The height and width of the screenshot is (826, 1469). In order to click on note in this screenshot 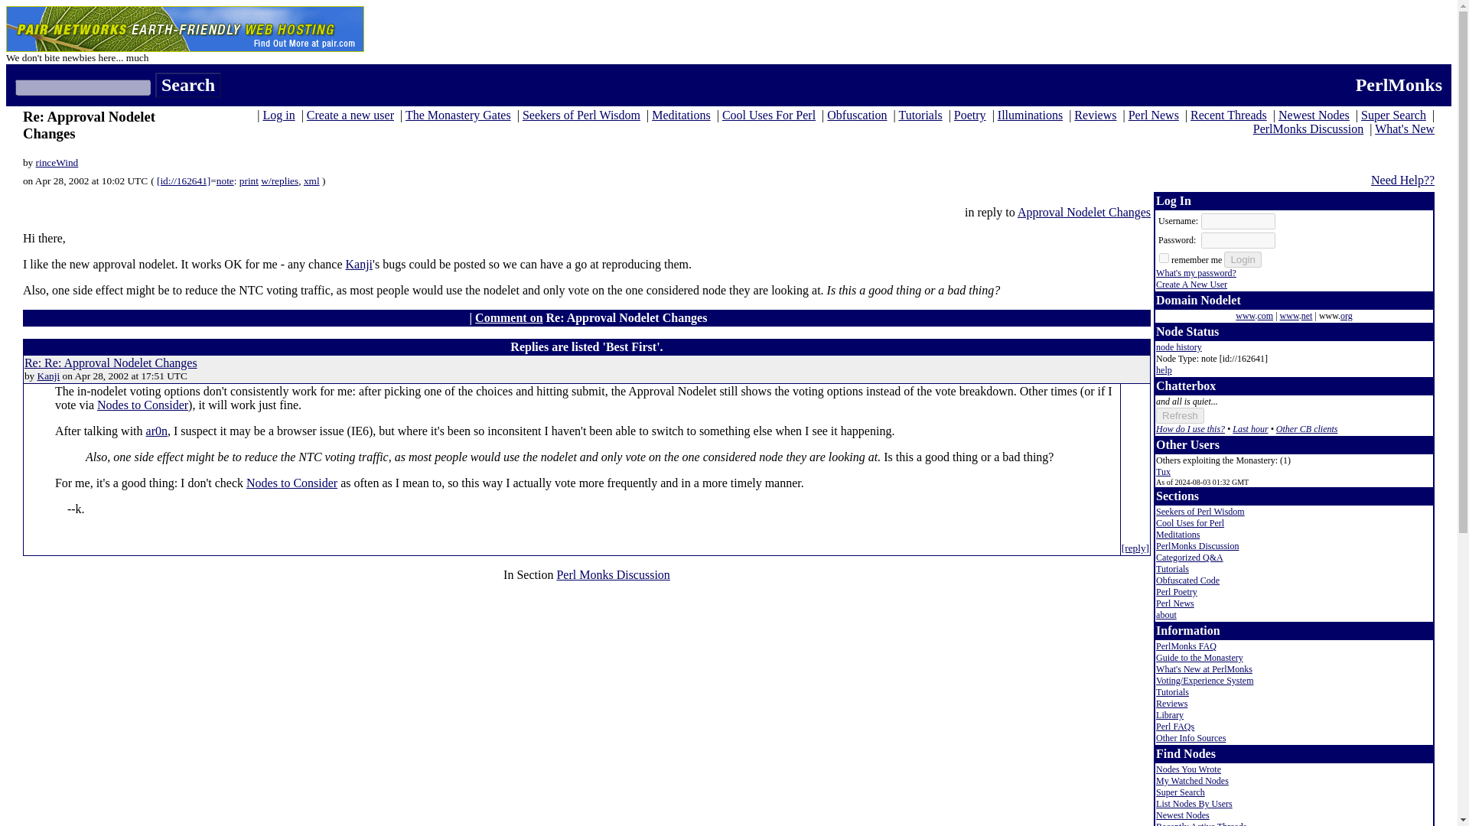, I will do `click(225, 180)`.